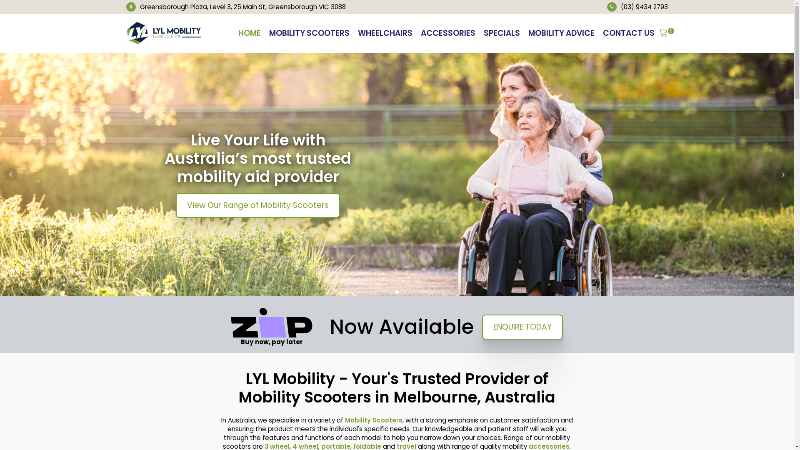  What do you see at coordinates (385, 33) in the screenshot?
I see `WHEELCHAIRS` at bounding box center [385, 33].